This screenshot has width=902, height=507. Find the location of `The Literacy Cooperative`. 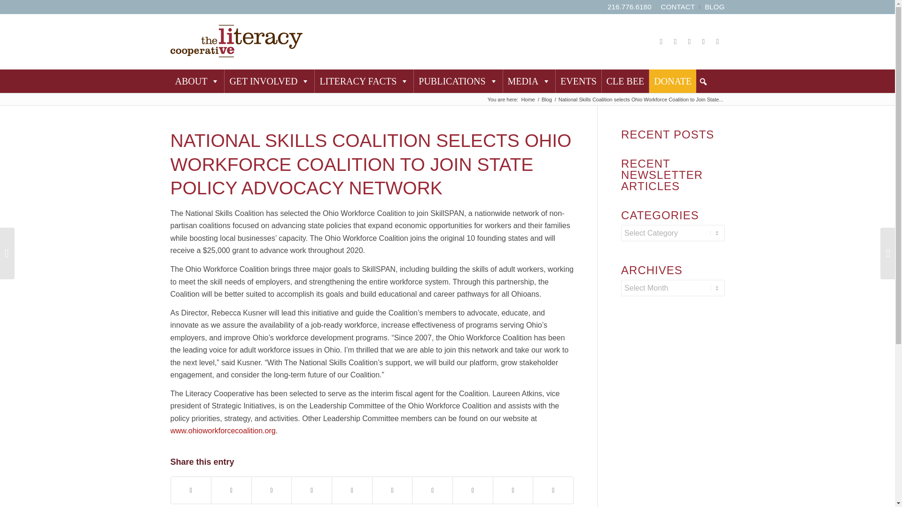

The Literacy Cooperative is located at coordinates (527, 100).